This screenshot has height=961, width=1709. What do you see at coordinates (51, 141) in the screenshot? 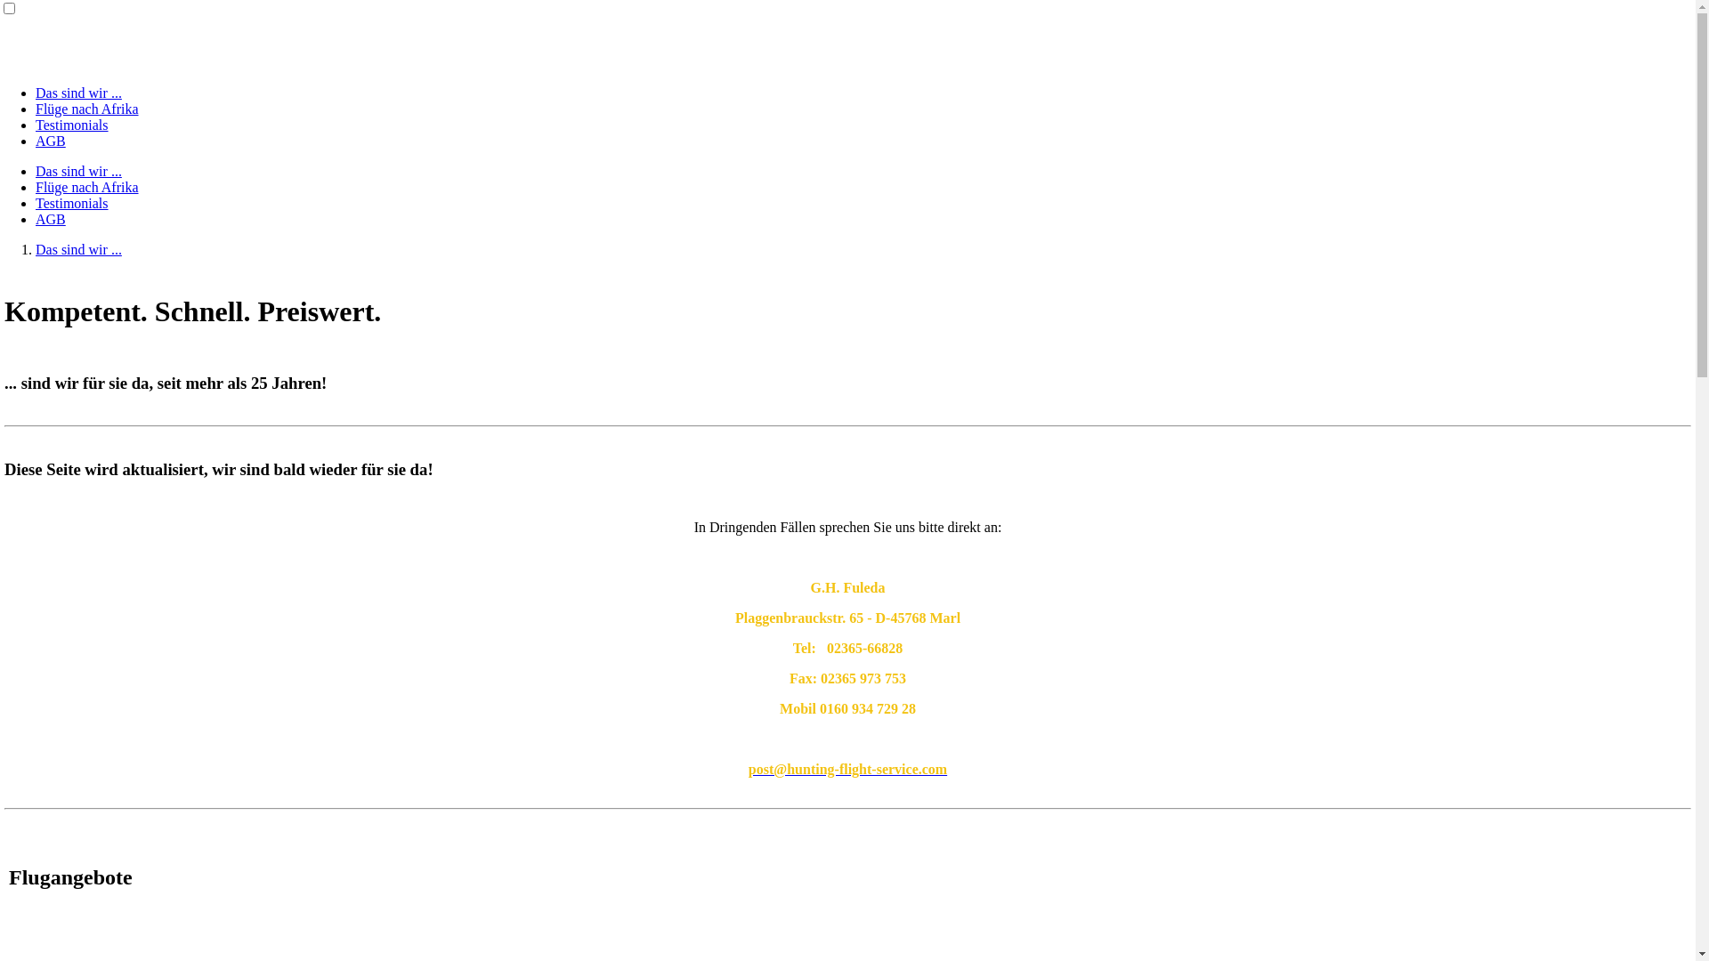
I see `AGB` at bounding box center [51, 141].